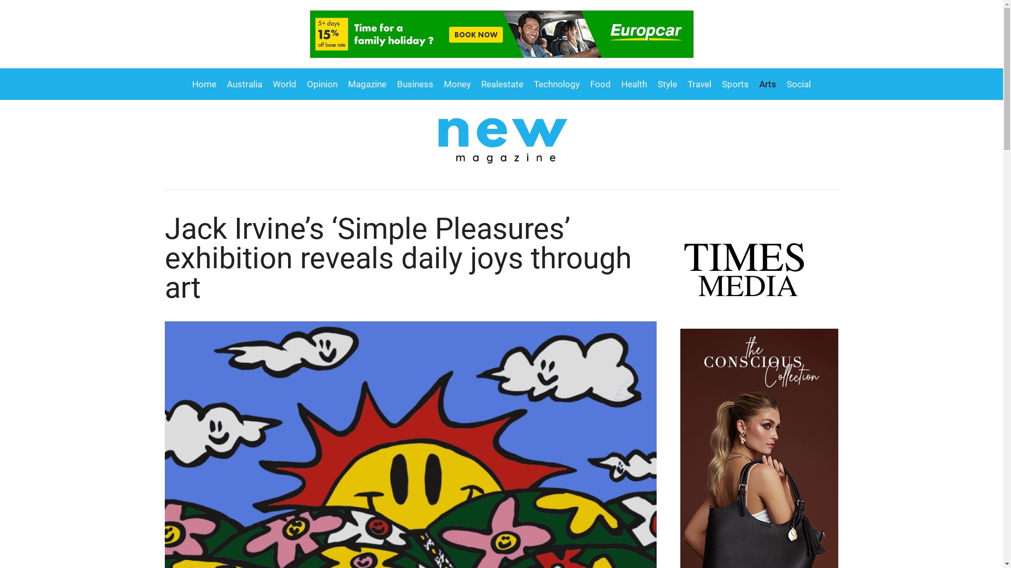  Describe the element at coordinates (368, 84) in the screenshot. I see `Magazine` at that location.